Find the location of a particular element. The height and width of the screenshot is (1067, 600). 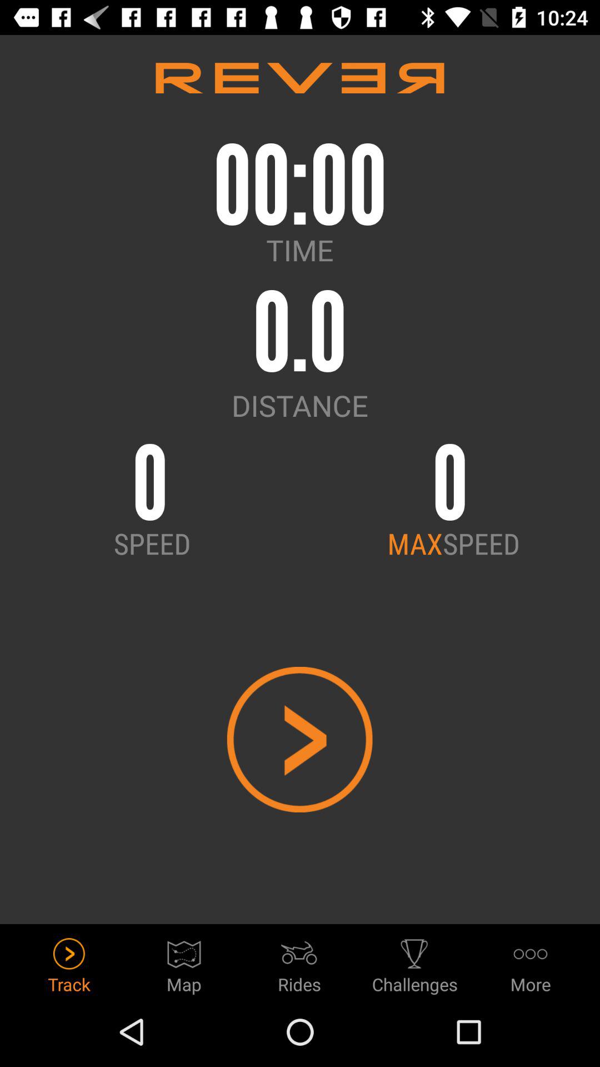

launch map is located at coordinates (184, 963).